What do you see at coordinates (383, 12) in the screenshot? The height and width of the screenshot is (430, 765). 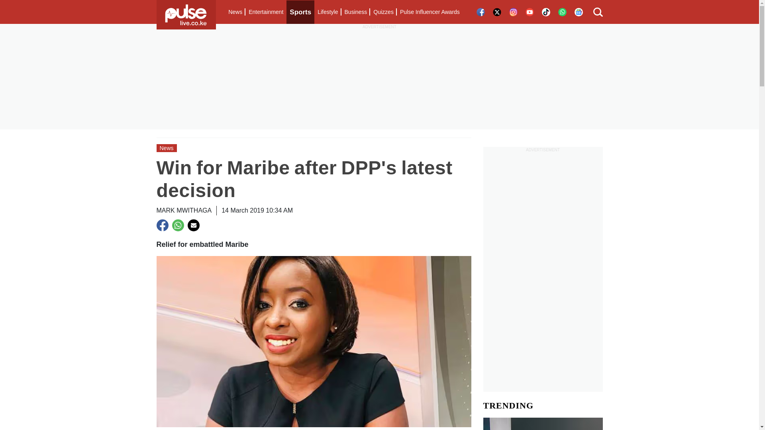 I see `Quizzes` at bounding box center [383, 12].